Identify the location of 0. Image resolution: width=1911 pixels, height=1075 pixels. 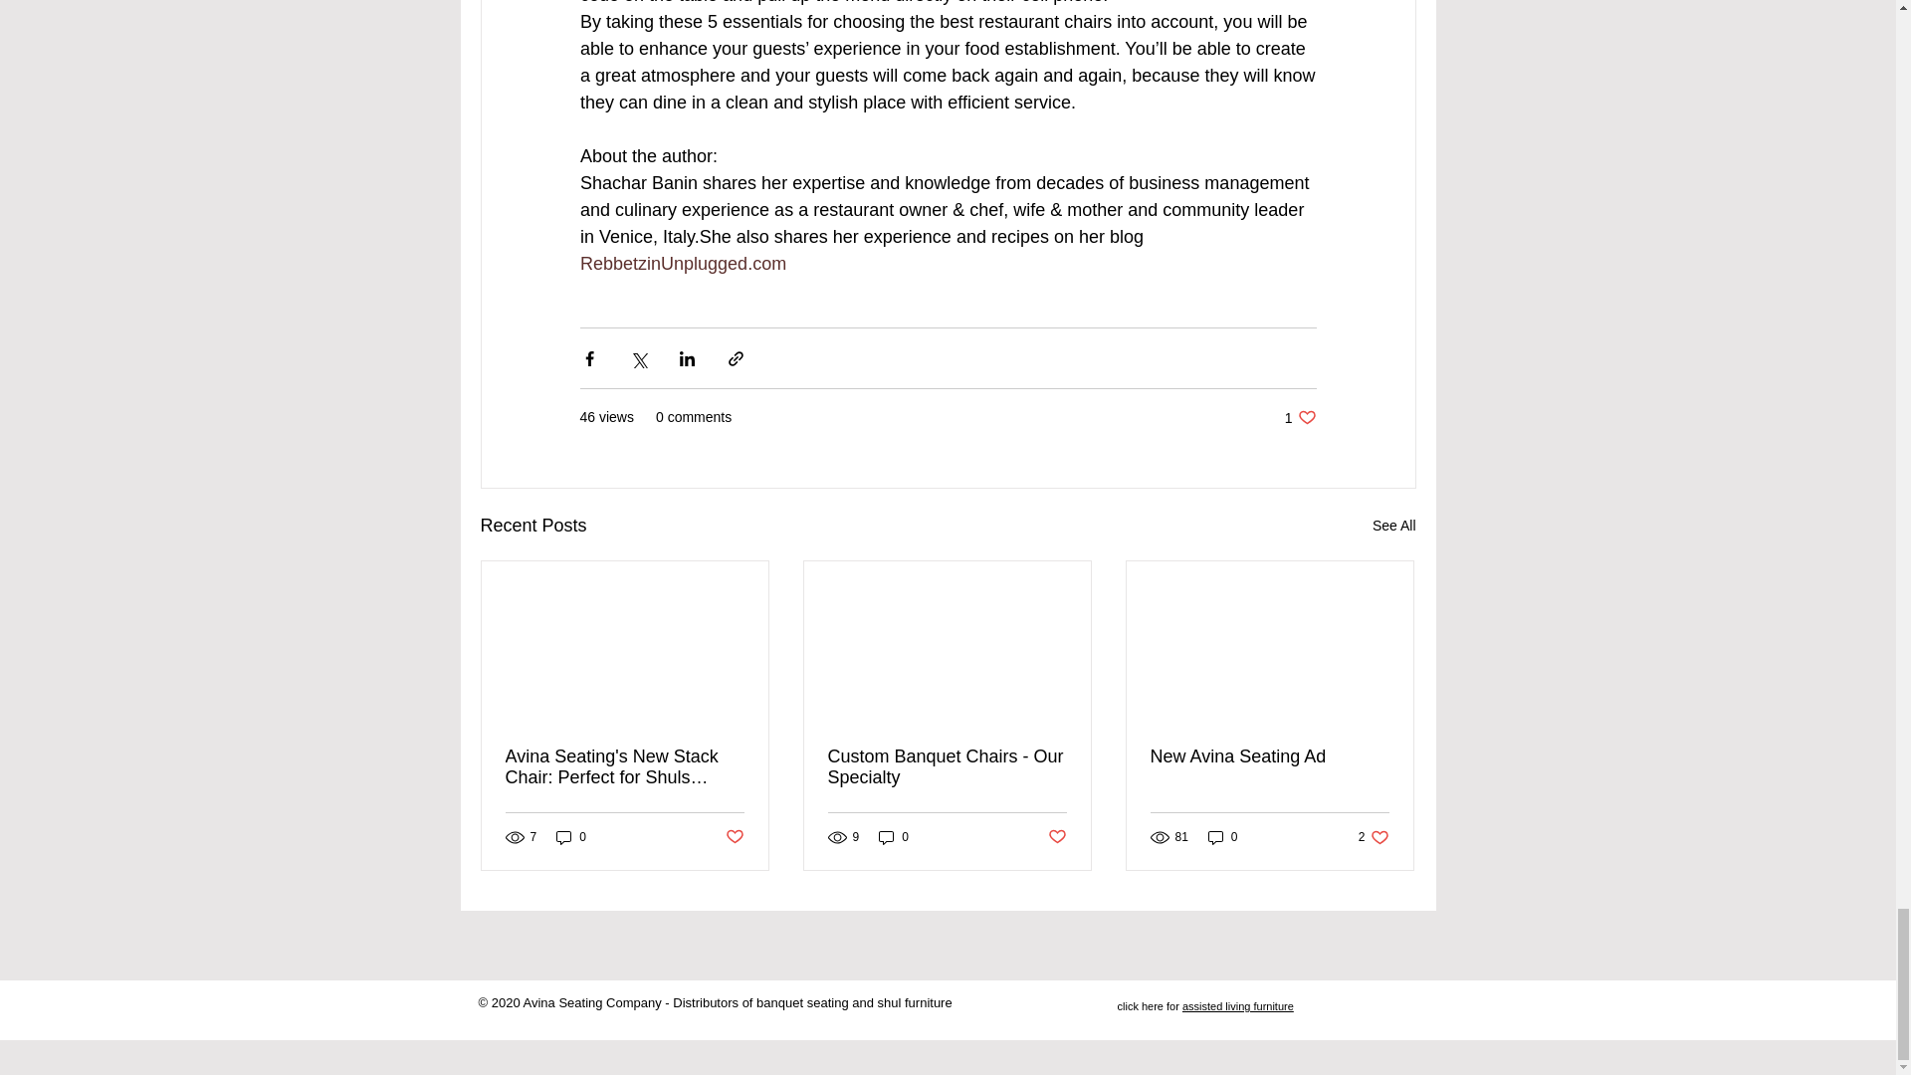
(894, 837).